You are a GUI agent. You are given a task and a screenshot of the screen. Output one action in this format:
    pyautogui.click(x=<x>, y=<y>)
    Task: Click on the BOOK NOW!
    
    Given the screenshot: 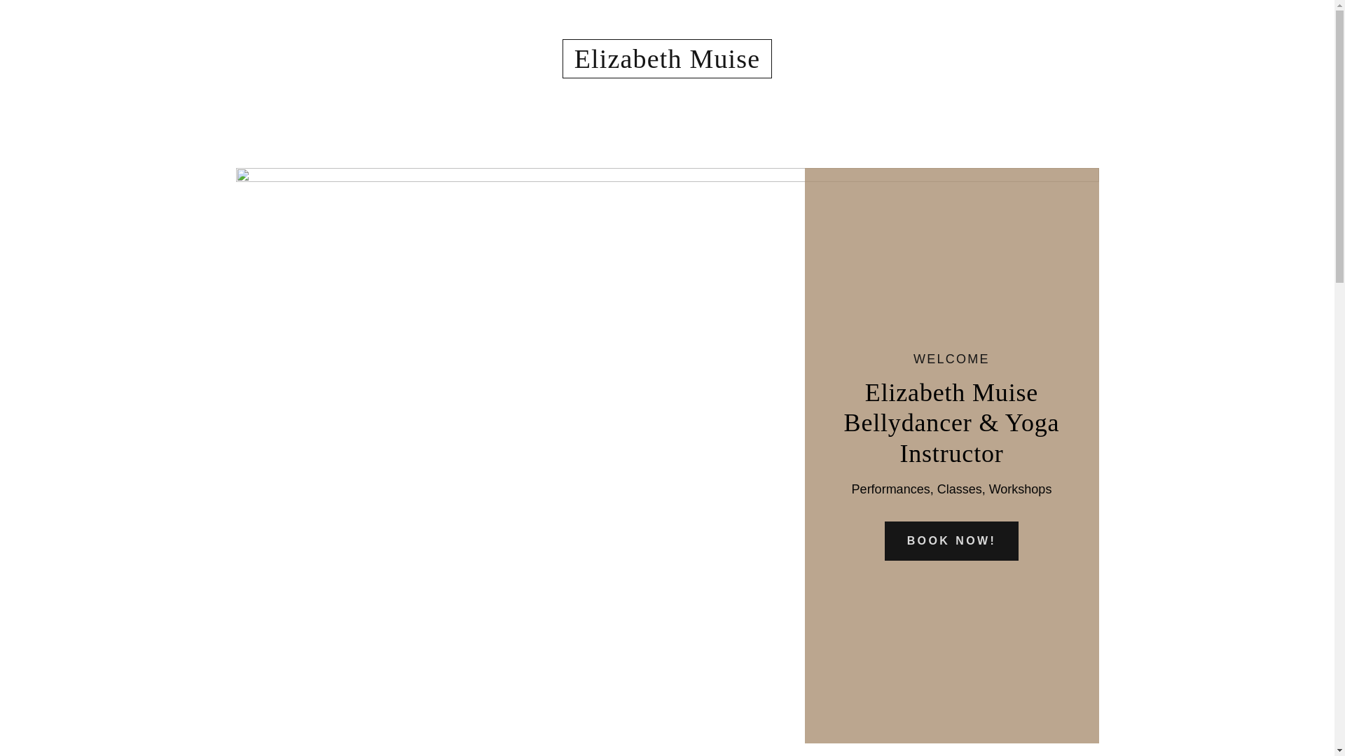 What is the action you would take?
    pyautogui.click(x=952, y=541)
    